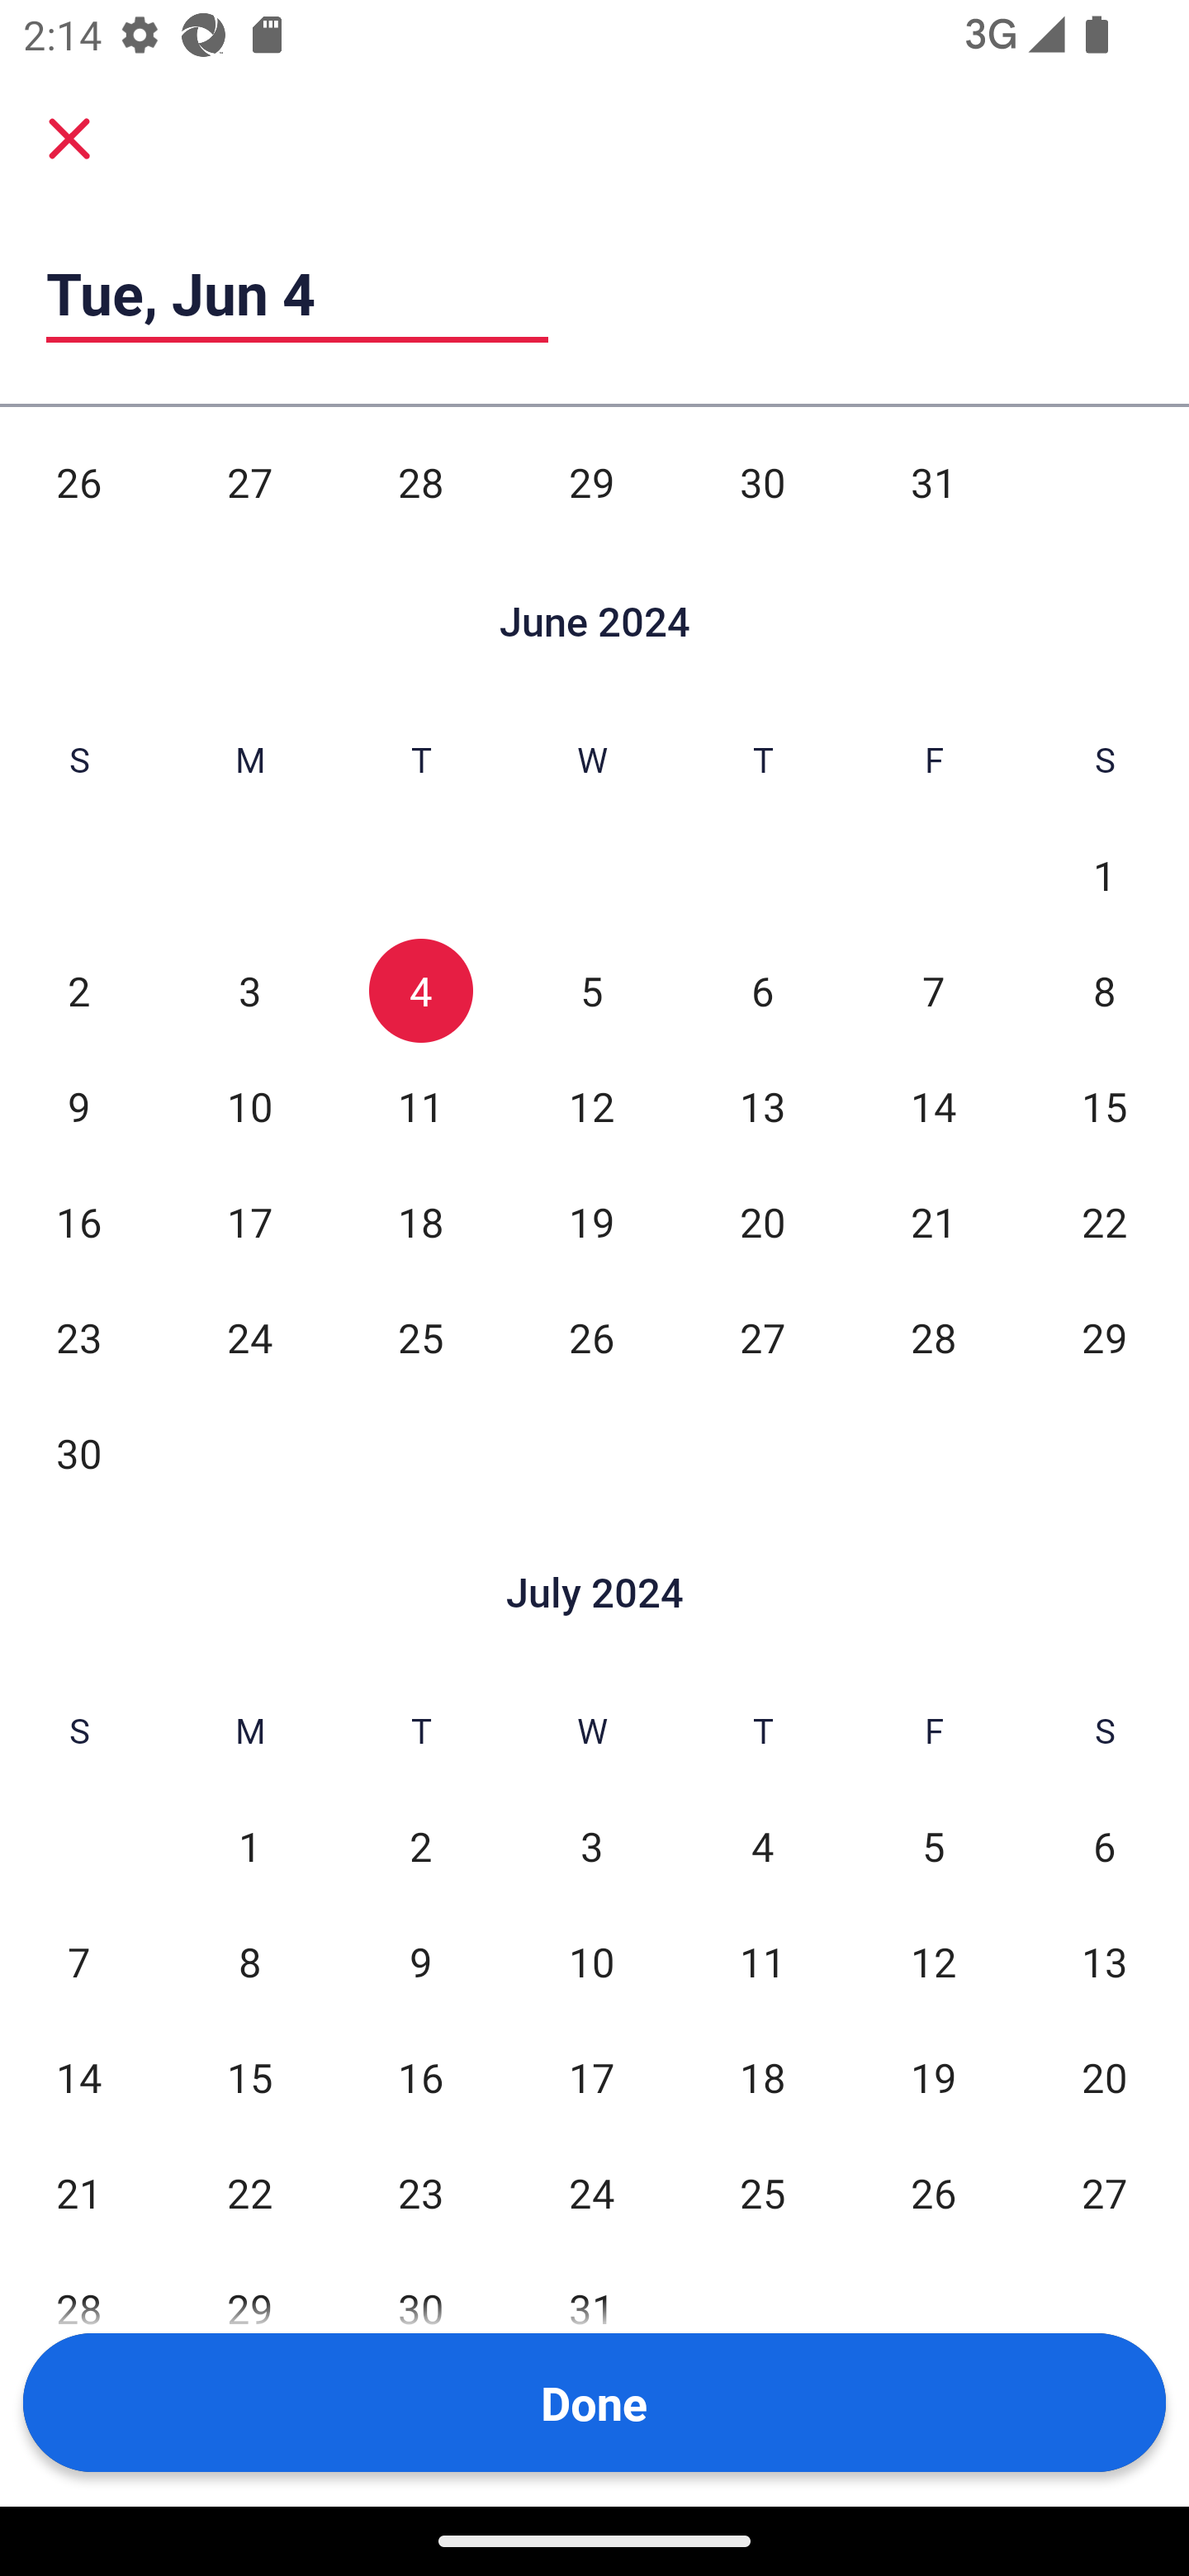 The height and width of the screenshot is (2576, 1189). I want to click on Done Button Done, so click(594, 2403).